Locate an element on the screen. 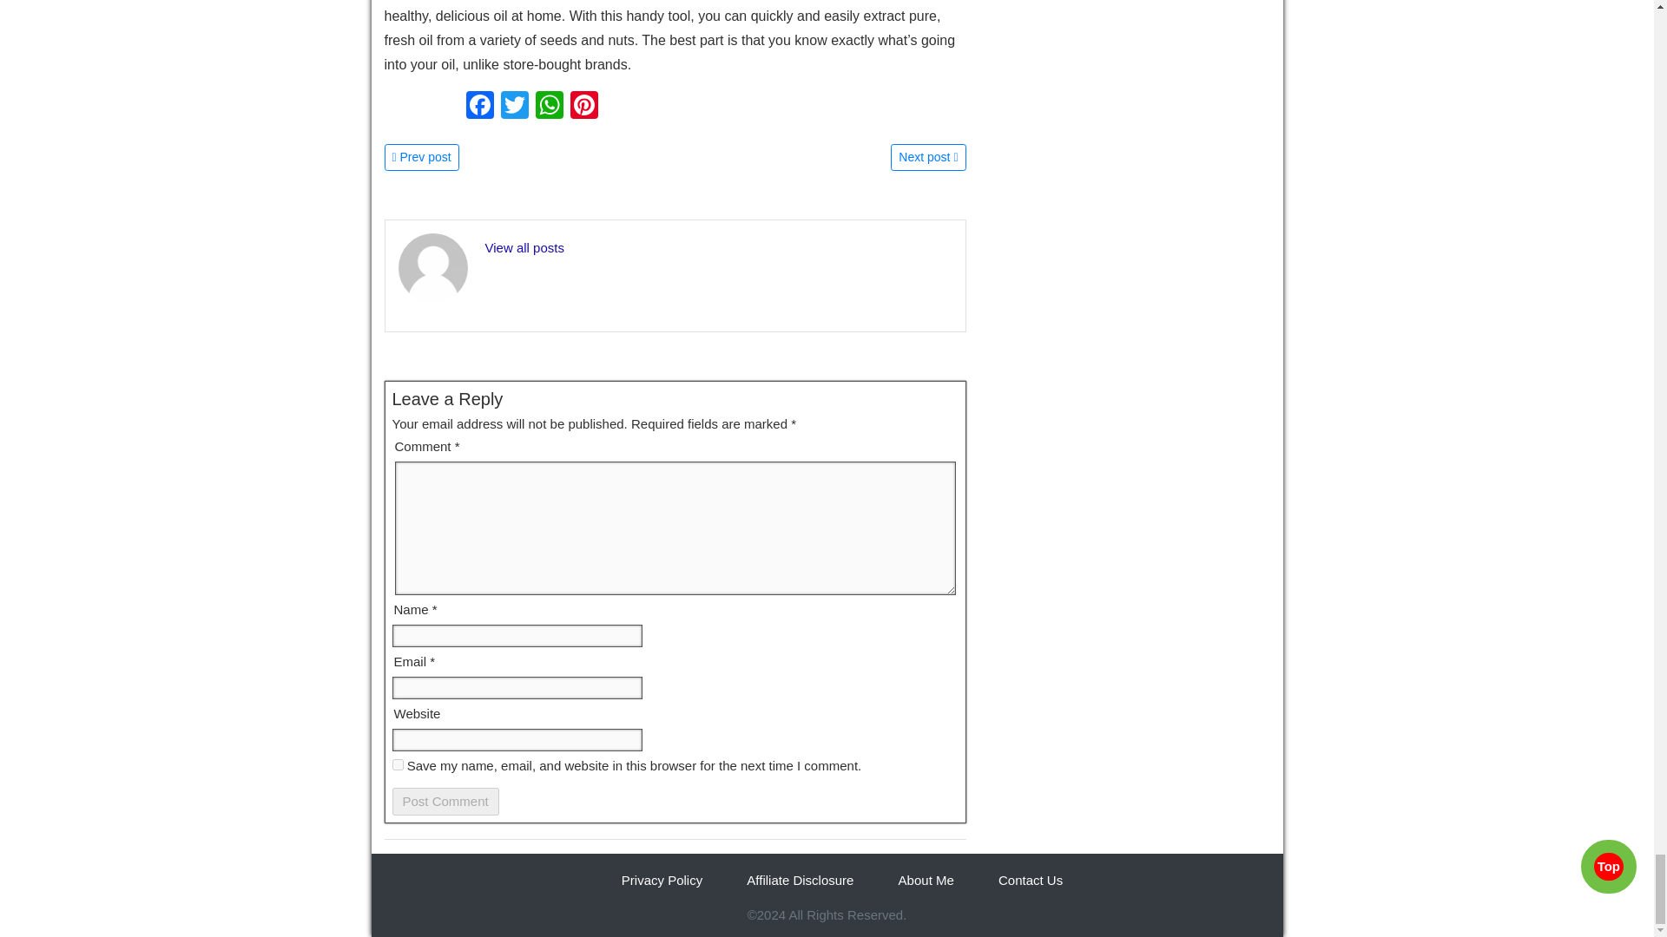  View all posts is located at coordinates (524, 246).